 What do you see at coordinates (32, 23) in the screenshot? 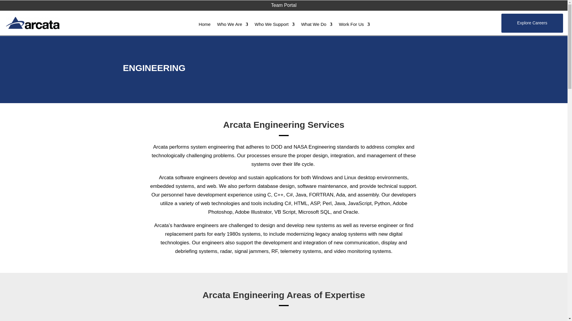
I see `arcata-associates-logo` at bounding box center [32, 23].